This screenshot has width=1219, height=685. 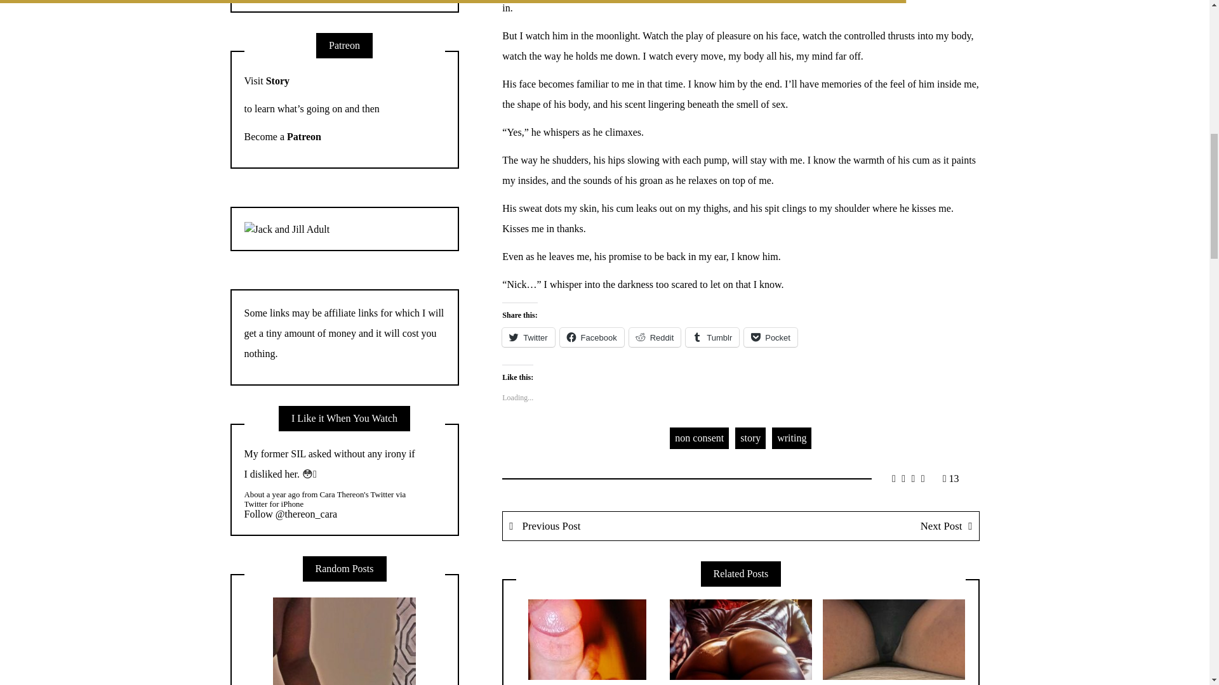 I want to click on Permalink to: "Substitute Servant", so click(x=587, y=639).